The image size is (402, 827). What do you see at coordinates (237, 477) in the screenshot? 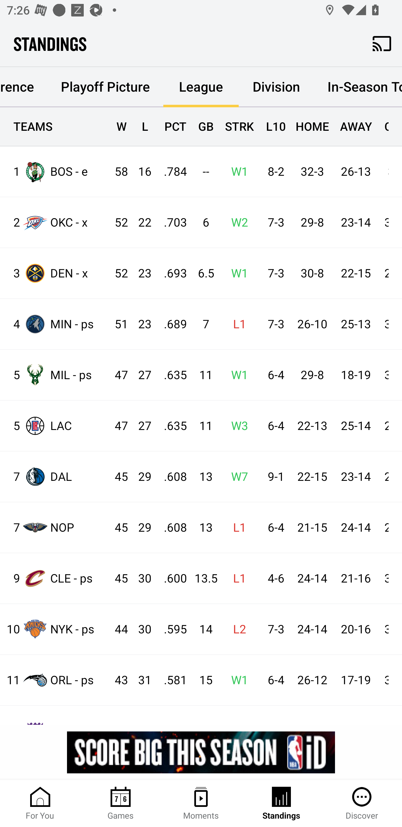
I see `W7` at bounding box center [237, 477].